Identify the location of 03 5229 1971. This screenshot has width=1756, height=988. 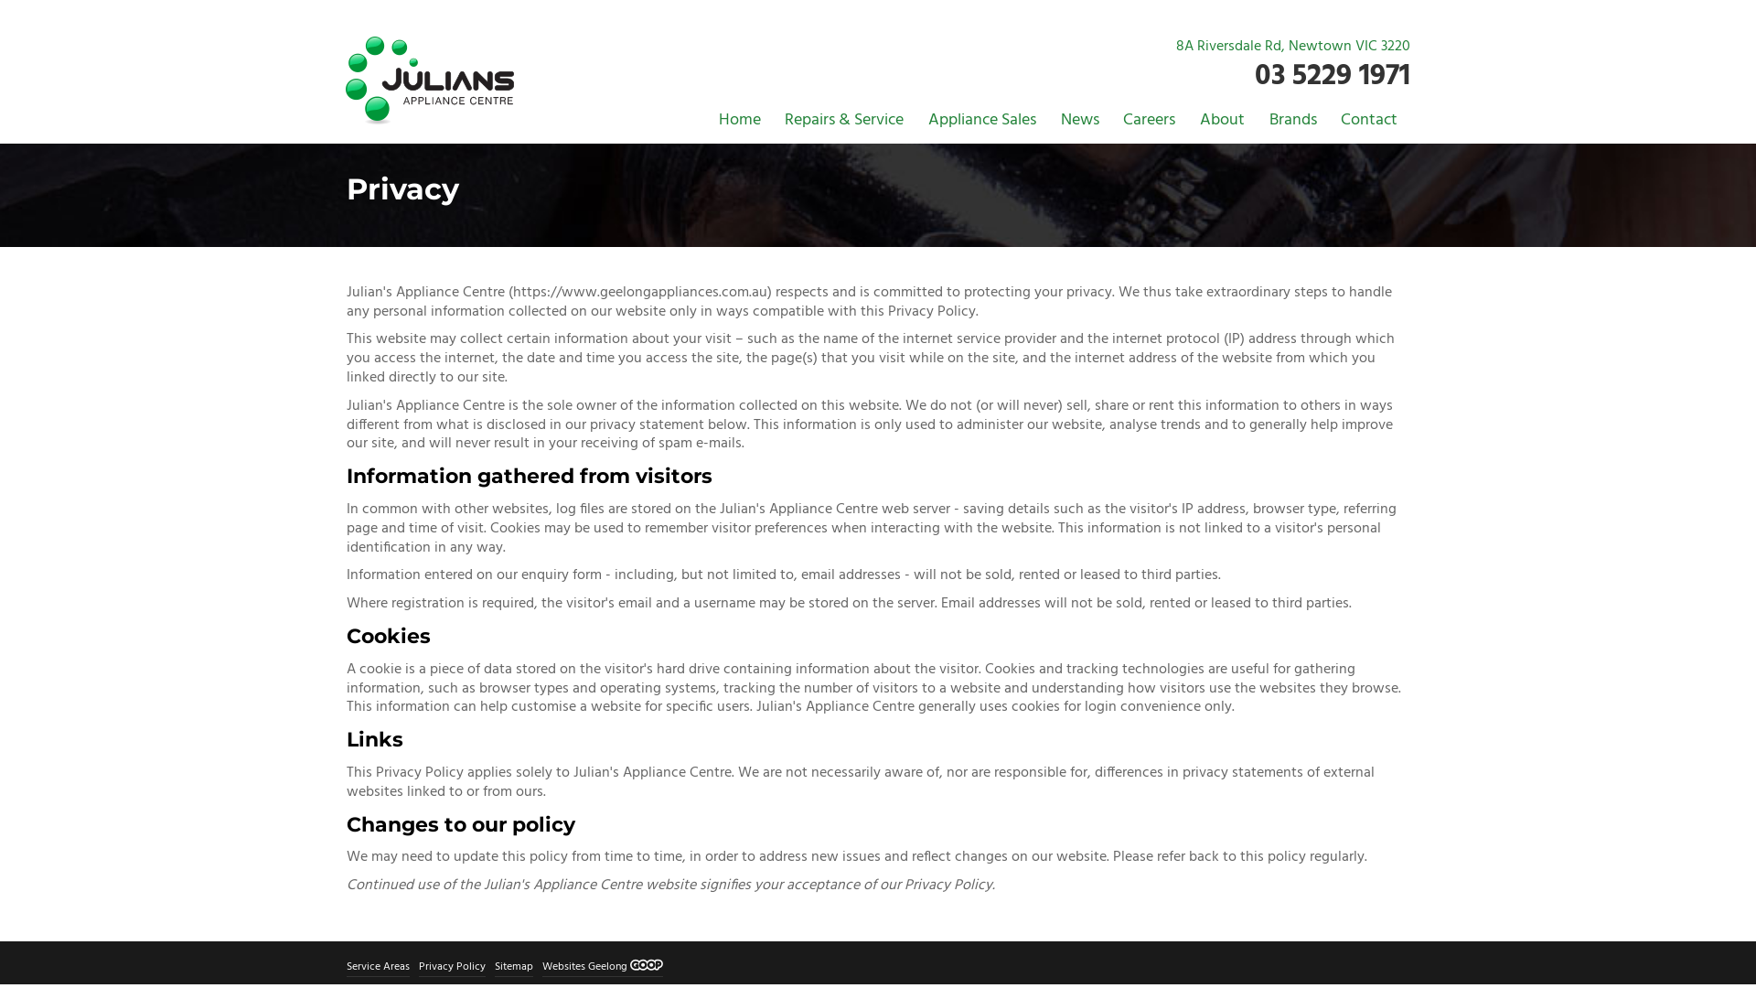
(1333, 77).